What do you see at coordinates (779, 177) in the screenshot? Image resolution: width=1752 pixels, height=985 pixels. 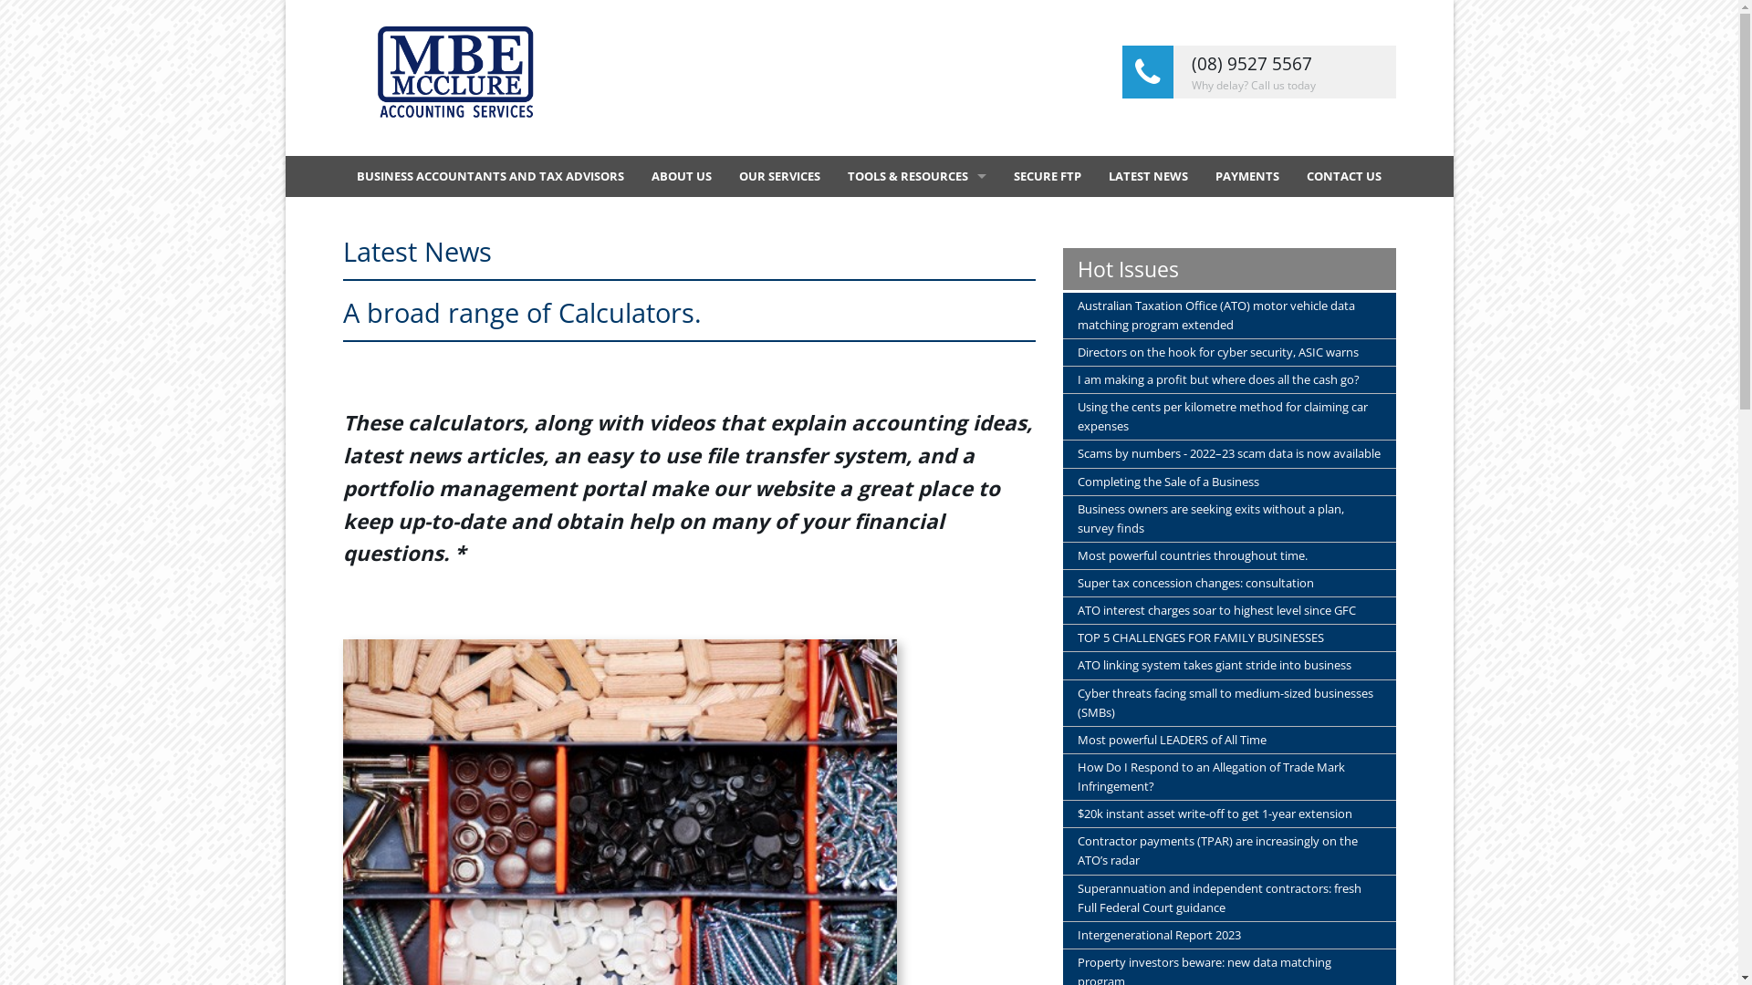 I see `OUR SERVICES` at bounding box center [779, 177].